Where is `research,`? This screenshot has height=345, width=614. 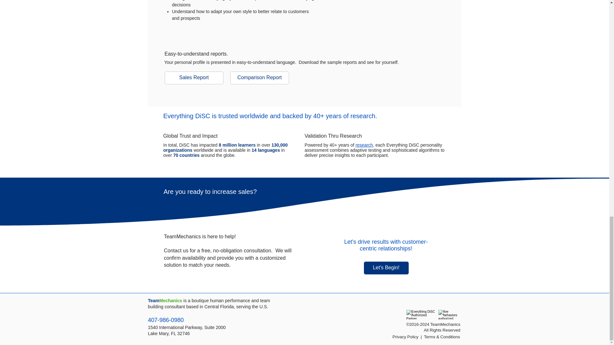
research, is located at coordinates (365, 145).